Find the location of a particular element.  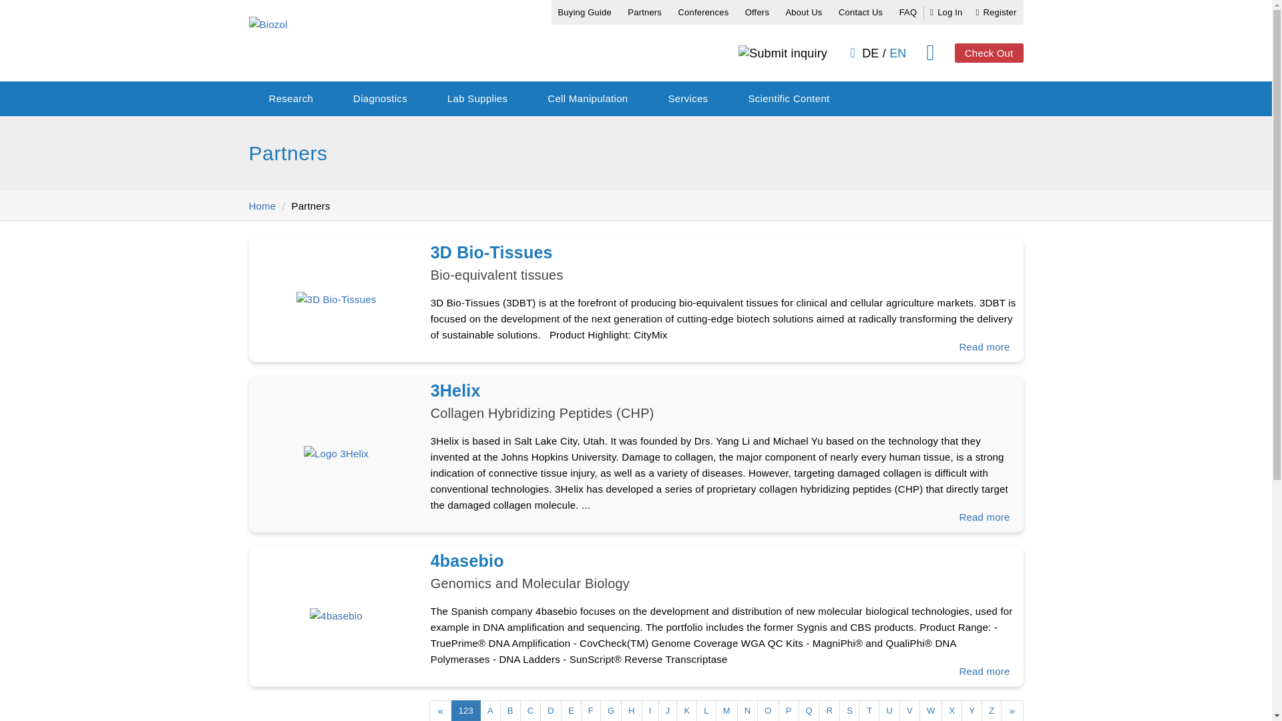

Contact Us is located at coordinates (860, 12).